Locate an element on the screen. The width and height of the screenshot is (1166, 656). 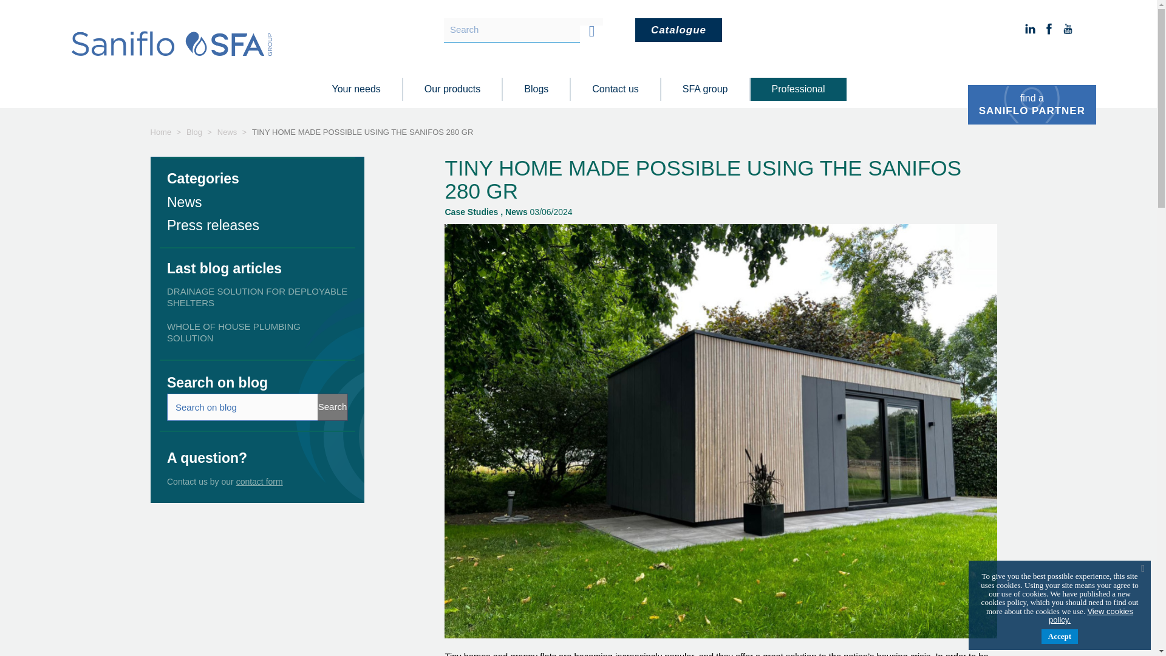
Your needs is located at coordinates (356, 90).